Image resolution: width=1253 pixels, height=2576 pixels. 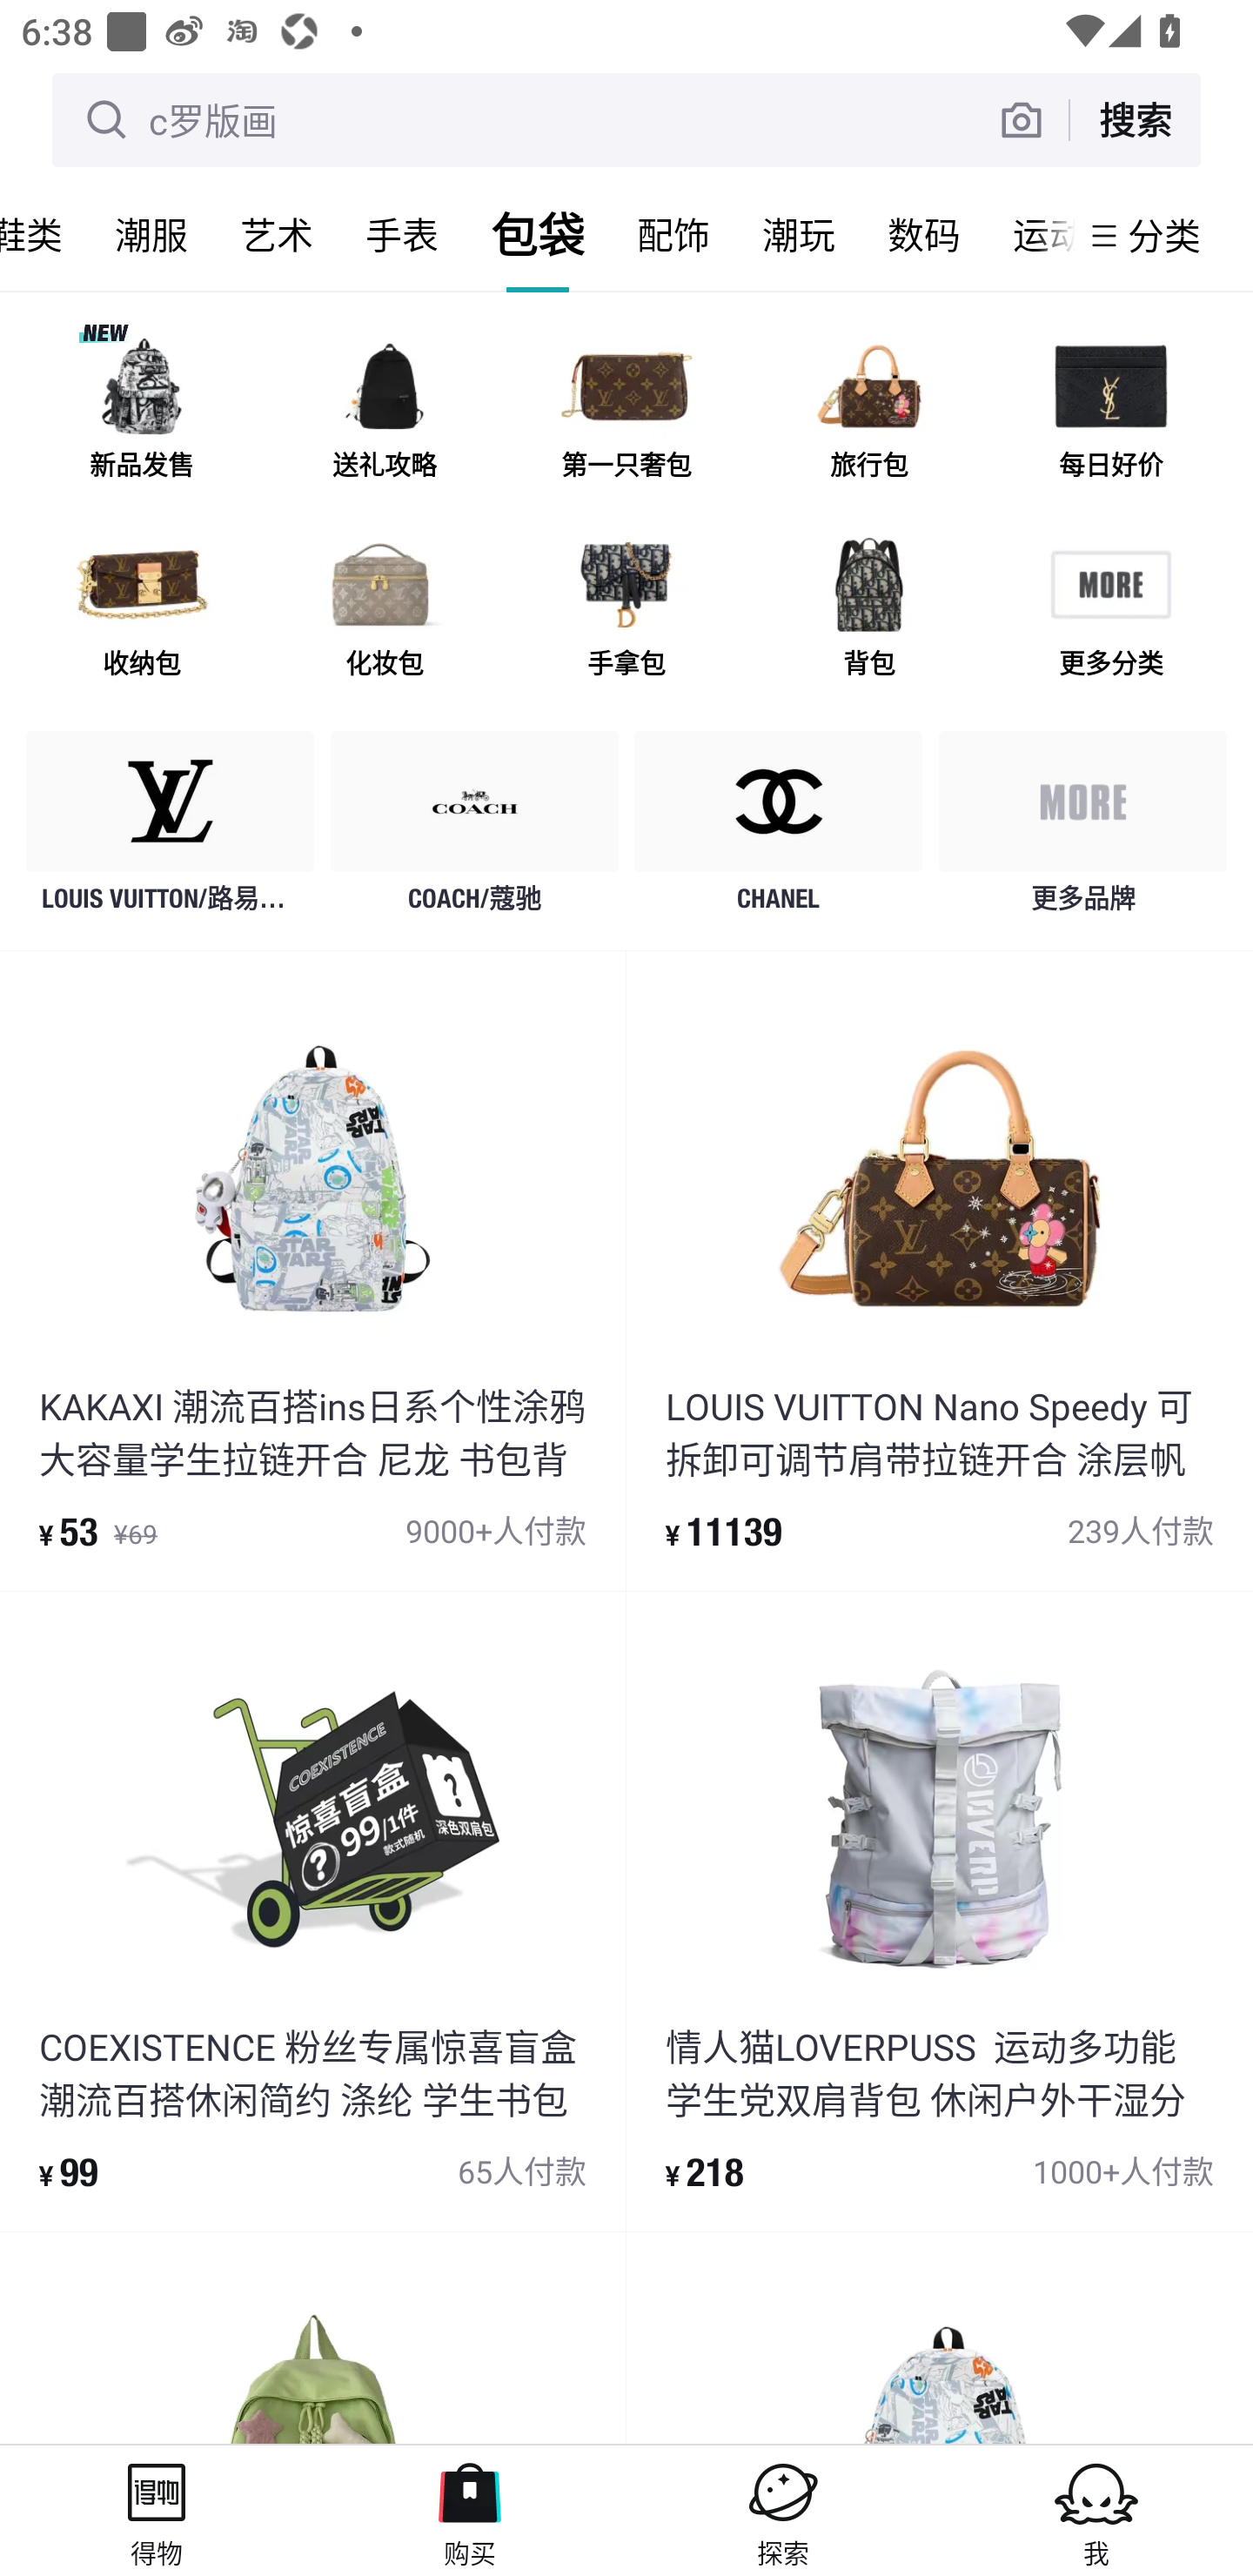 What do you see at coordinates (171, 830) in the screenshot?
I see `LOUIS VUITTON/路易威登` at bounding box center [171, 830].